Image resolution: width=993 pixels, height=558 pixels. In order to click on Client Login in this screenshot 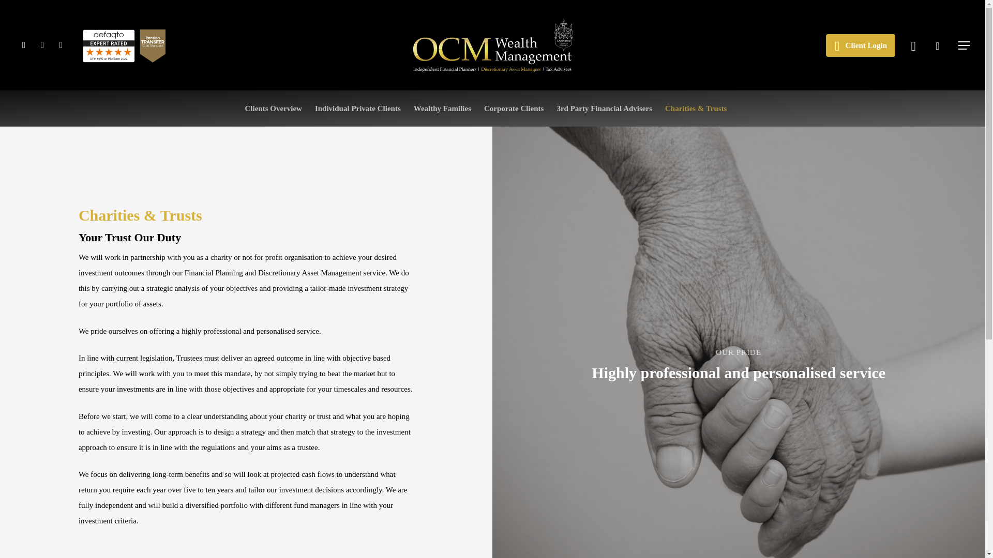, I will do `click(861, 45)`.